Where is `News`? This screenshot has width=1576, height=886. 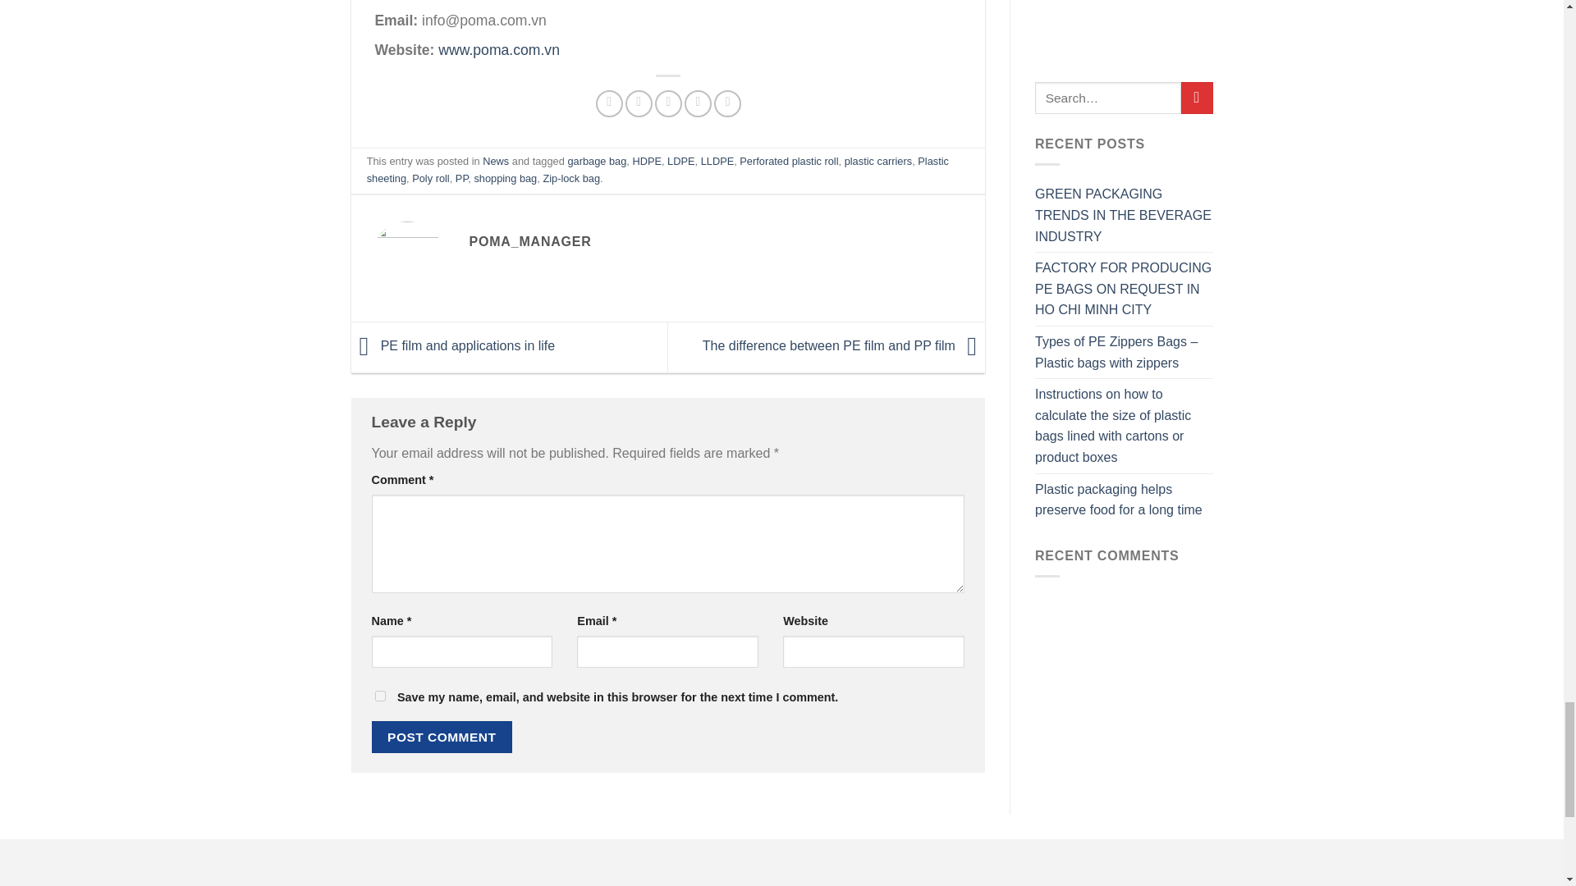 News is located at coordinates (496, 161).